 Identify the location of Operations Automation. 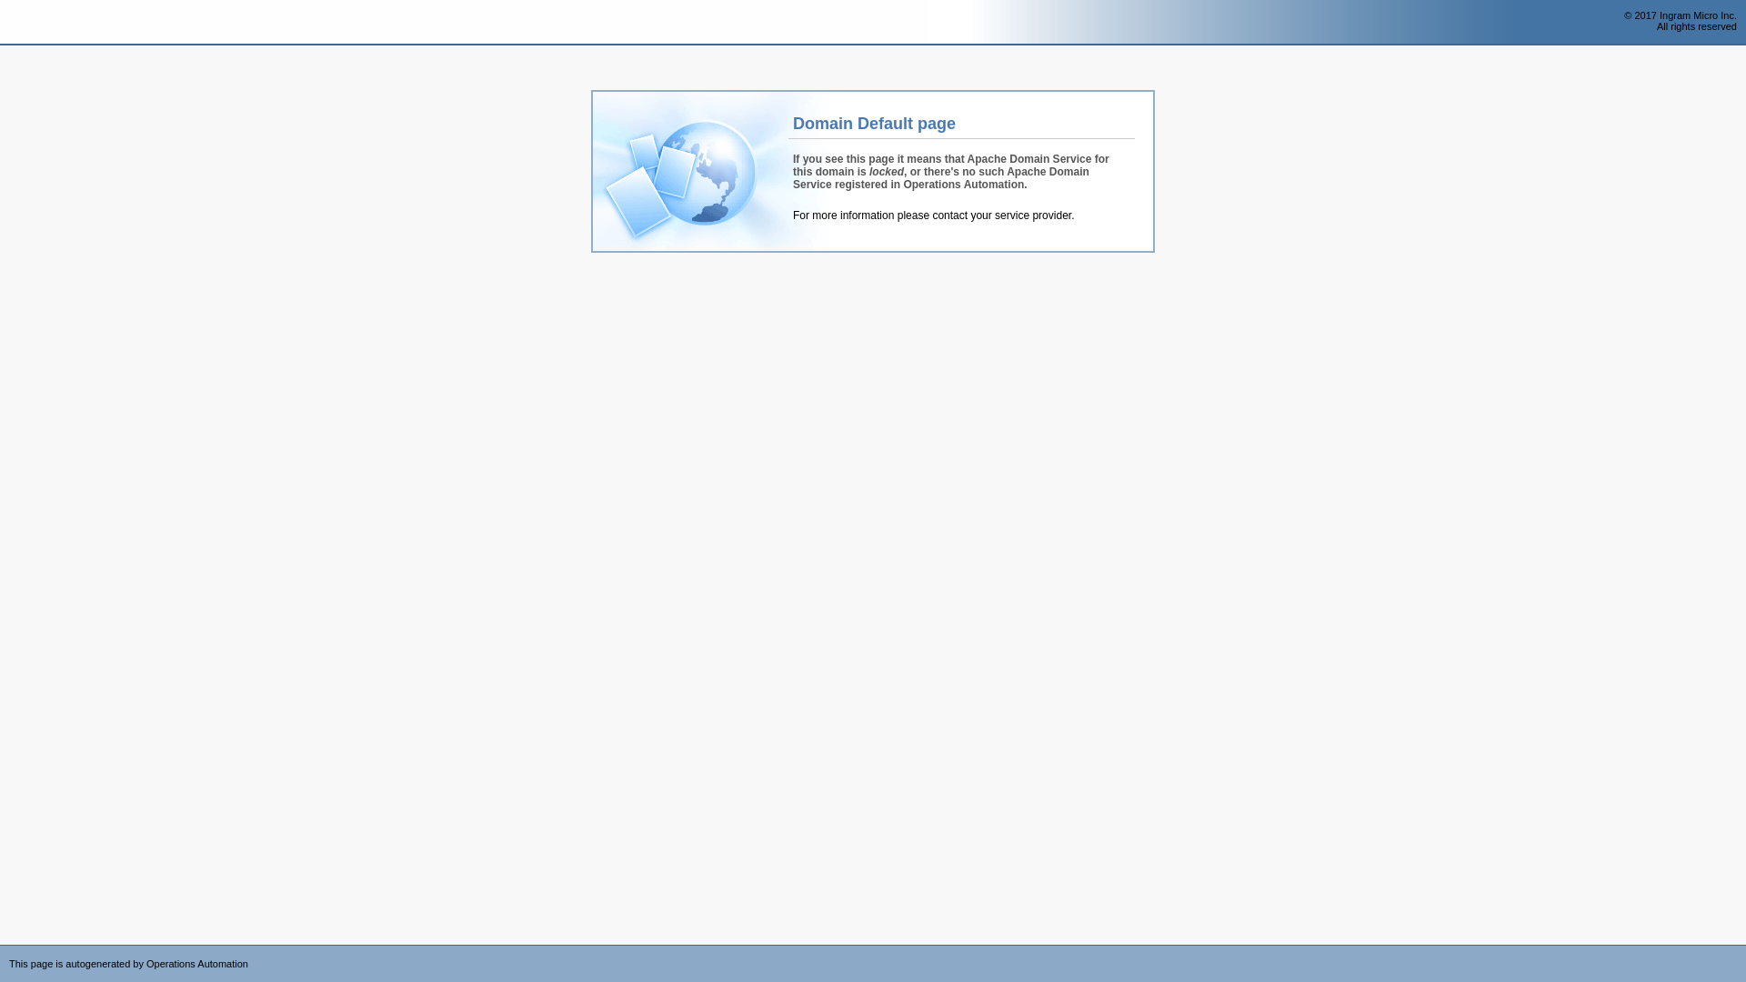
(47, 23).